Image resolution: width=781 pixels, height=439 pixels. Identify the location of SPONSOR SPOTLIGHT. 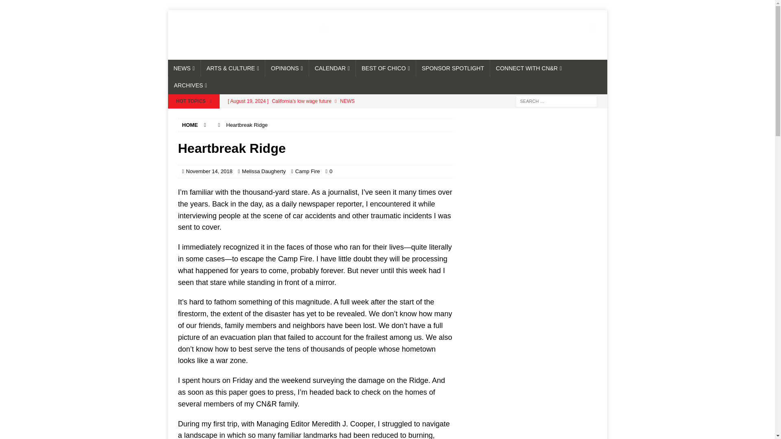
(452, 68).